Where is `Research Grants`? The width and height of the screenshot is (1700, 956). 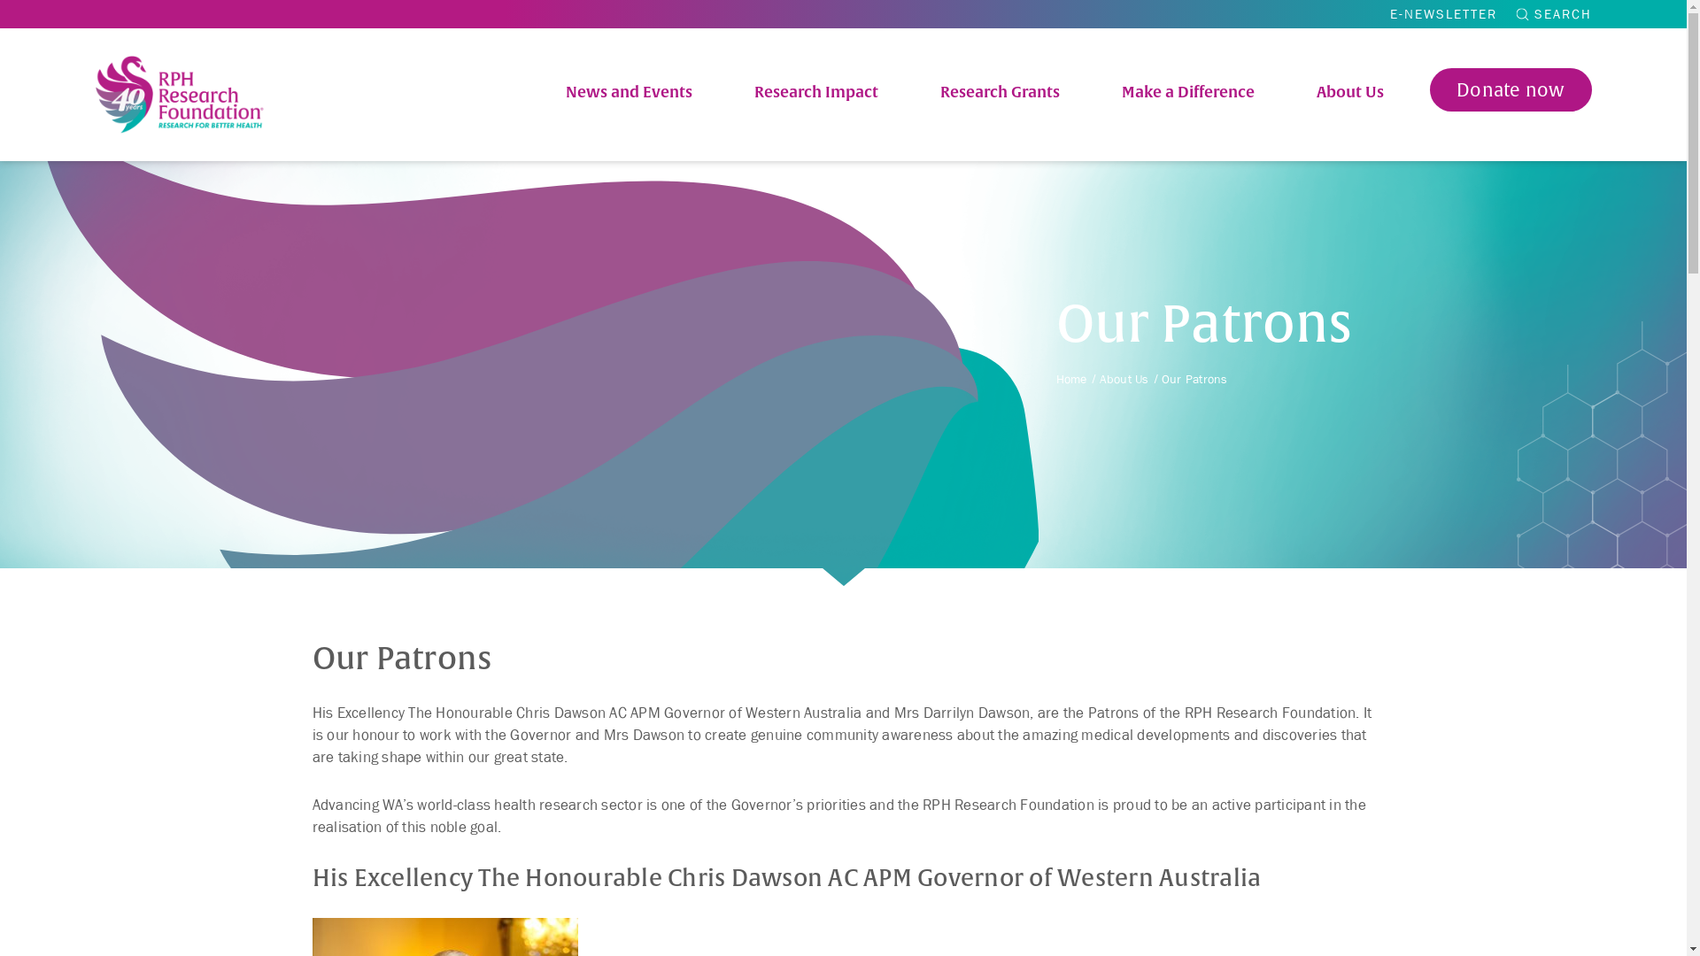 Research Grants is located at coordinates (1001, 92).